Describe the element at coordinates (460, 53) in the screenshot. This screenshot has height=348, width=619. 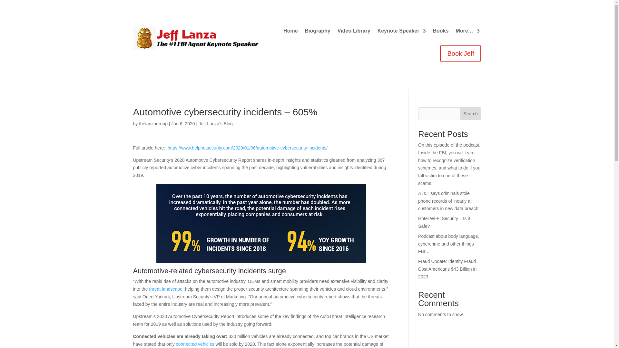
I see `Book Jeff` at that location.